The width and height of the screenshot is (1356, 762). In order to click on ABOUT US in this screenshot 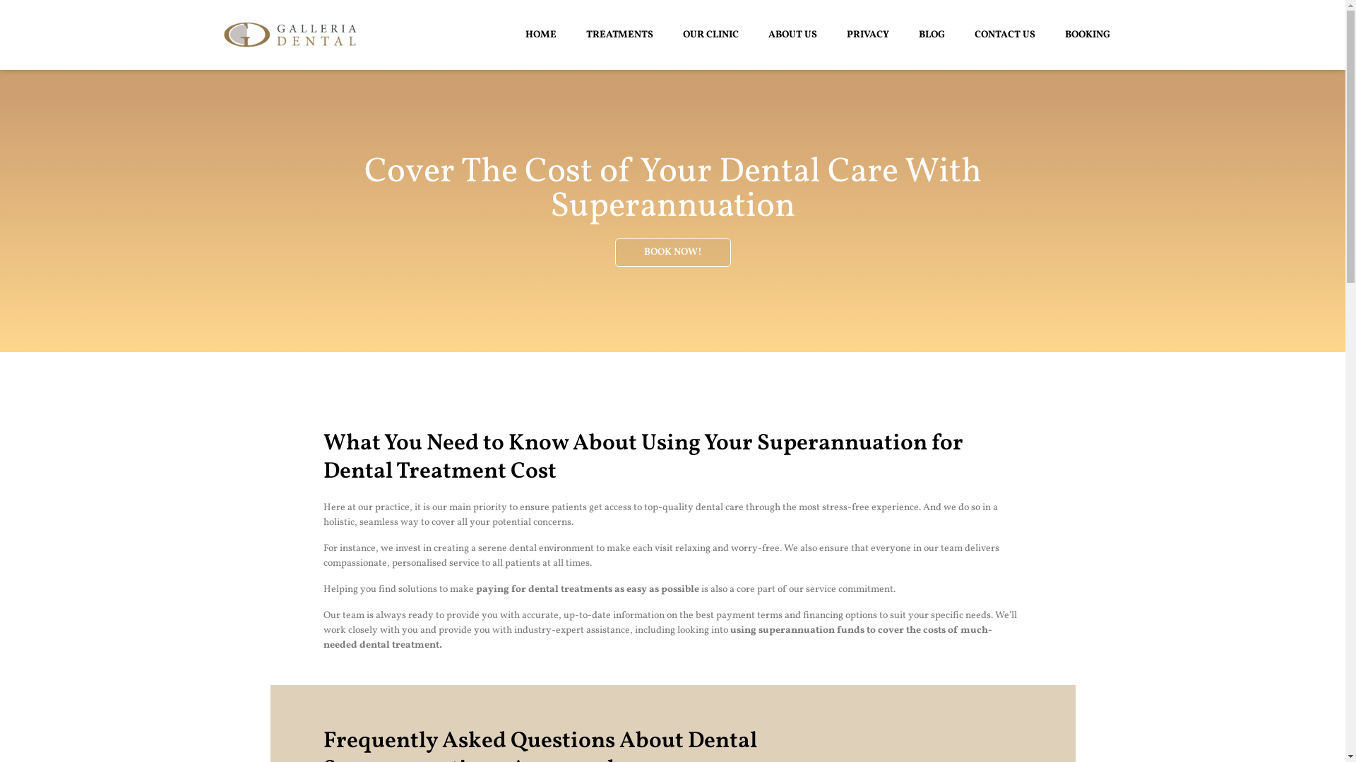, I will do `click(792, 35)`.